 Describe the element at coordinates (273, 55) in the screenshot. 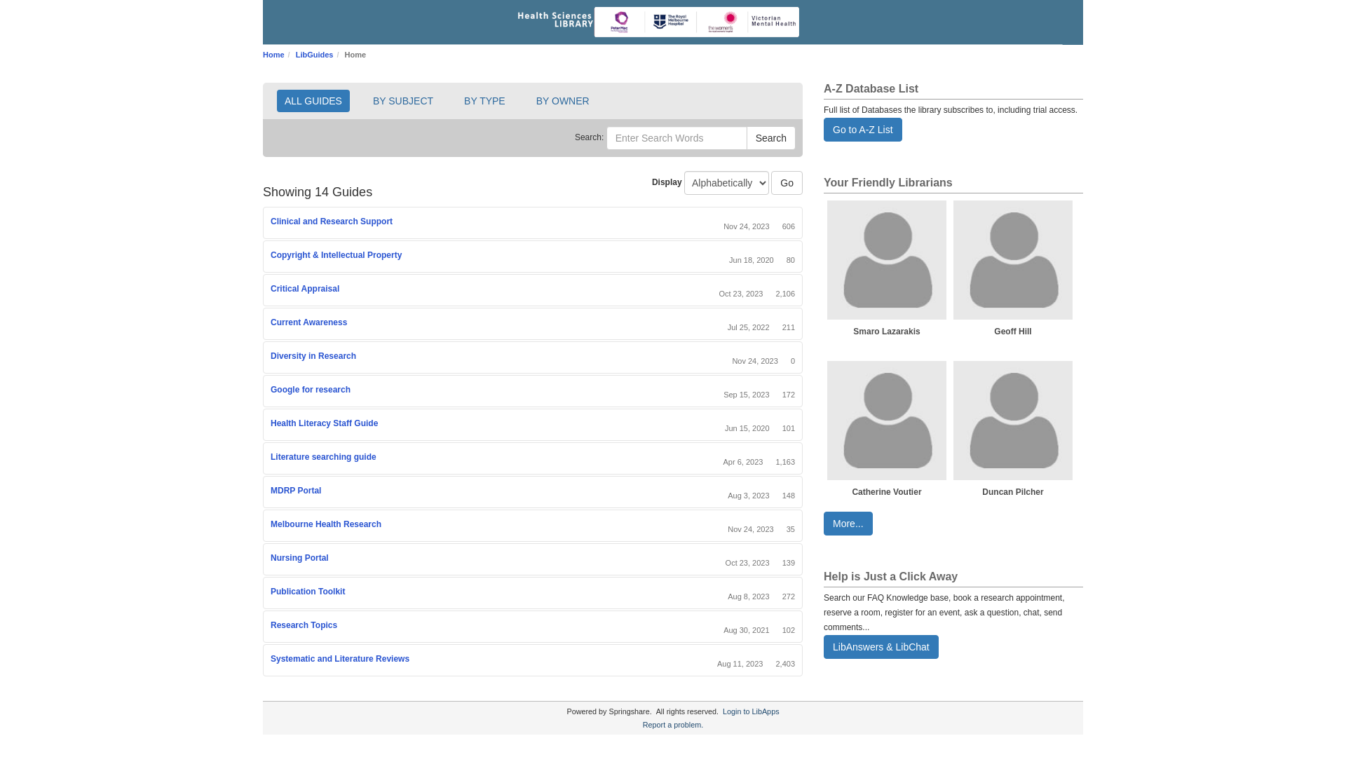

I see `Home` at that location.